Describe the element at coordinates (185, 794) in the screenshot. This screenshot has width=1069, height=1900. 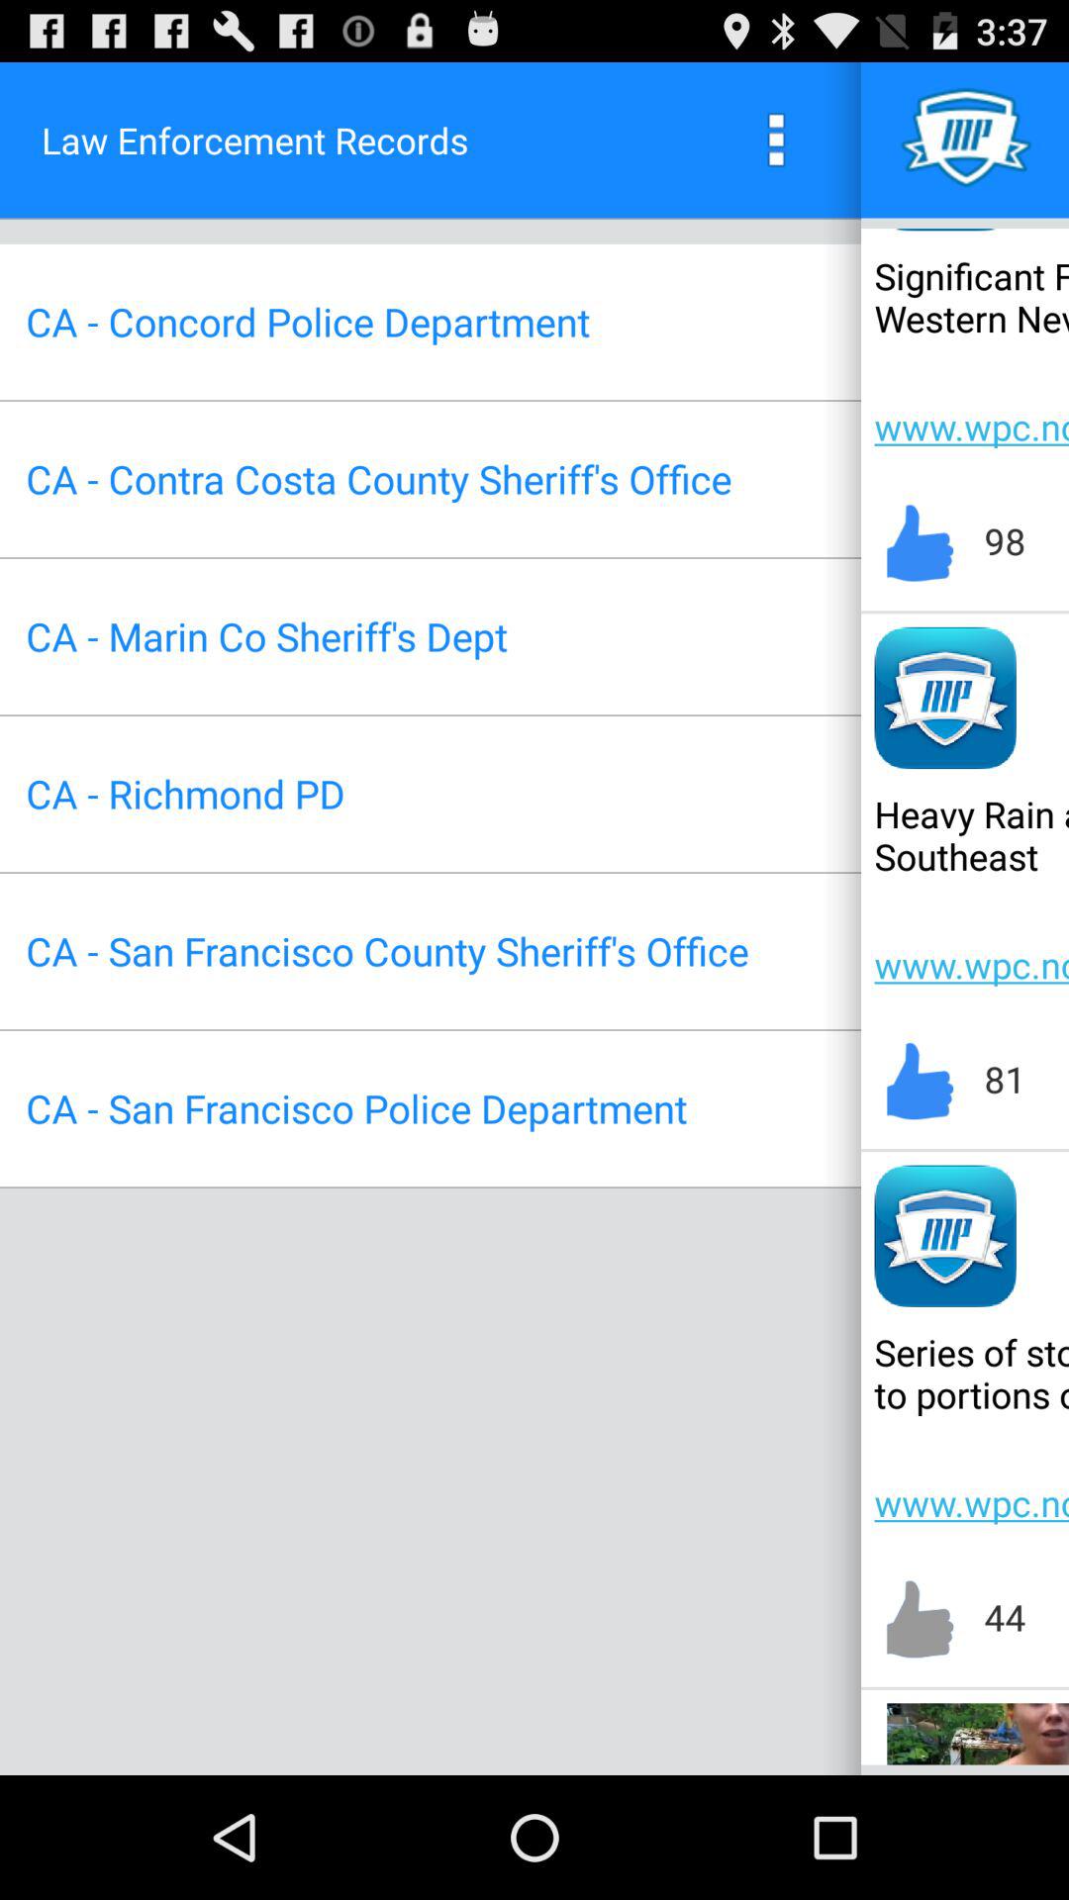
I see `turn off ca - richmond pd icon` at that location.